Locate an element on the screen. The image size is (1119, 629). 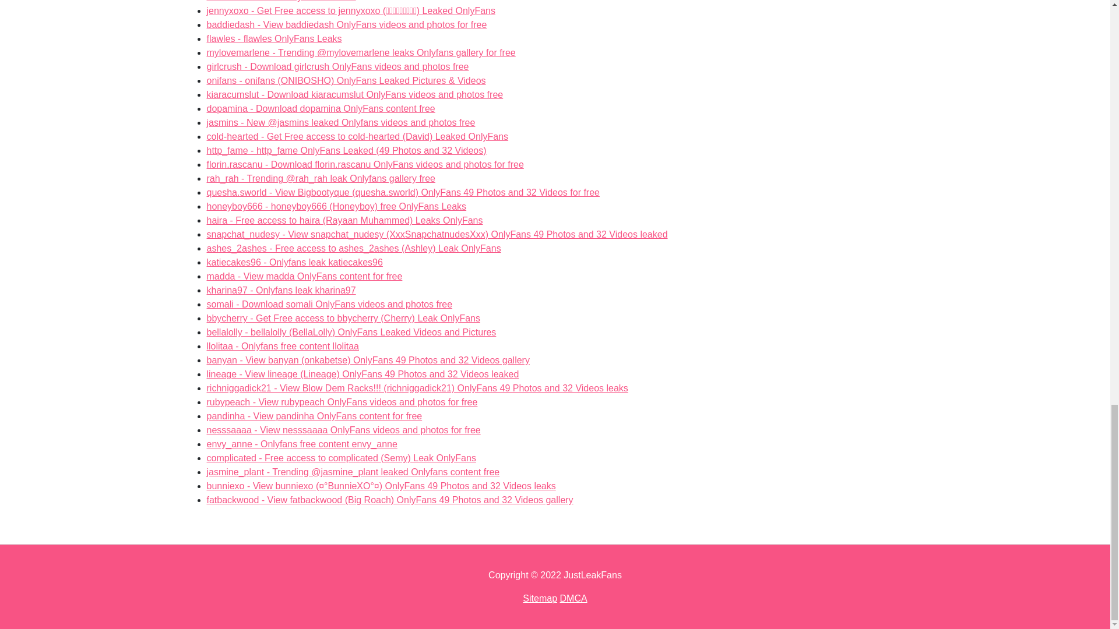
dopamina - Download dopamina OnlyFans content free is located at coordinates (337, 66).